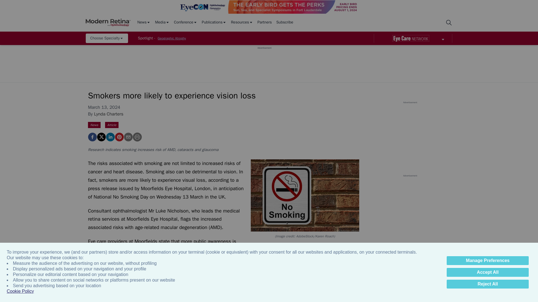 The image size is (538, 302). I want to click on Accept All, so click(488, 272).